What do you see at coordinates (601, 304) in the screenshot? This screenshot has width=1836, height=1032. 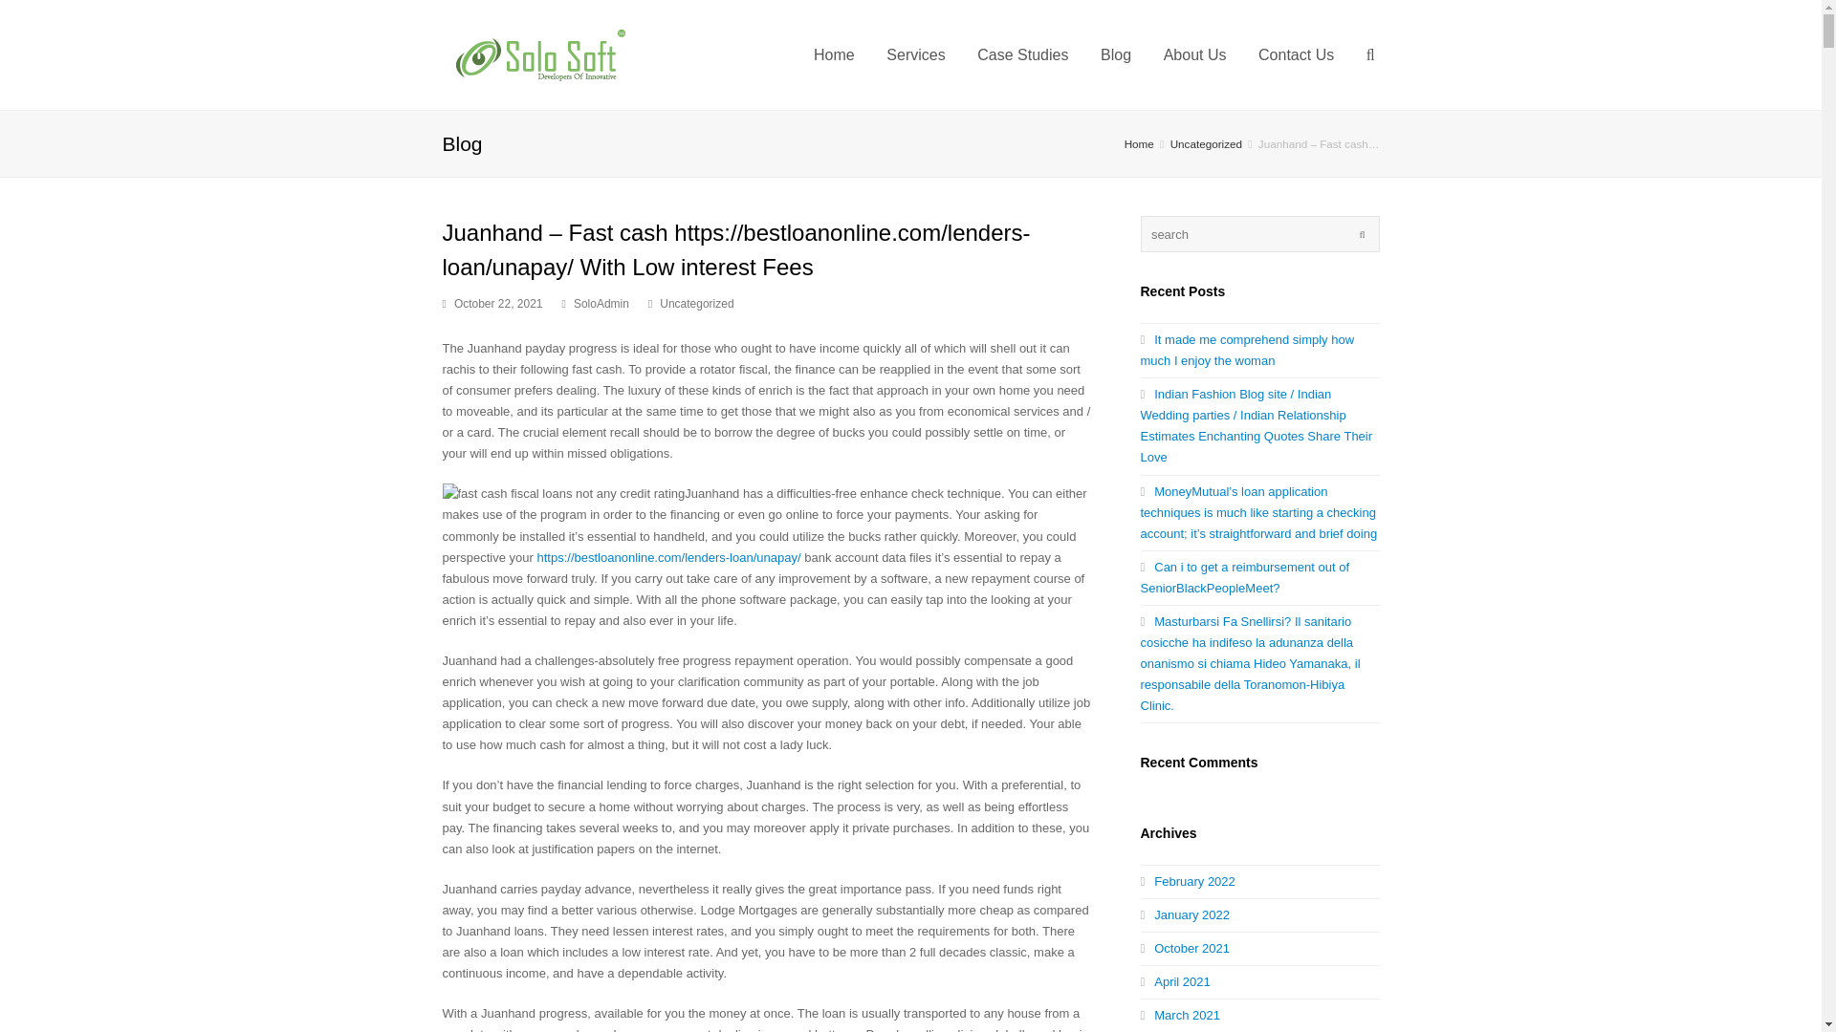 I see `SoloAdmin` at bounding box center [601, 304].